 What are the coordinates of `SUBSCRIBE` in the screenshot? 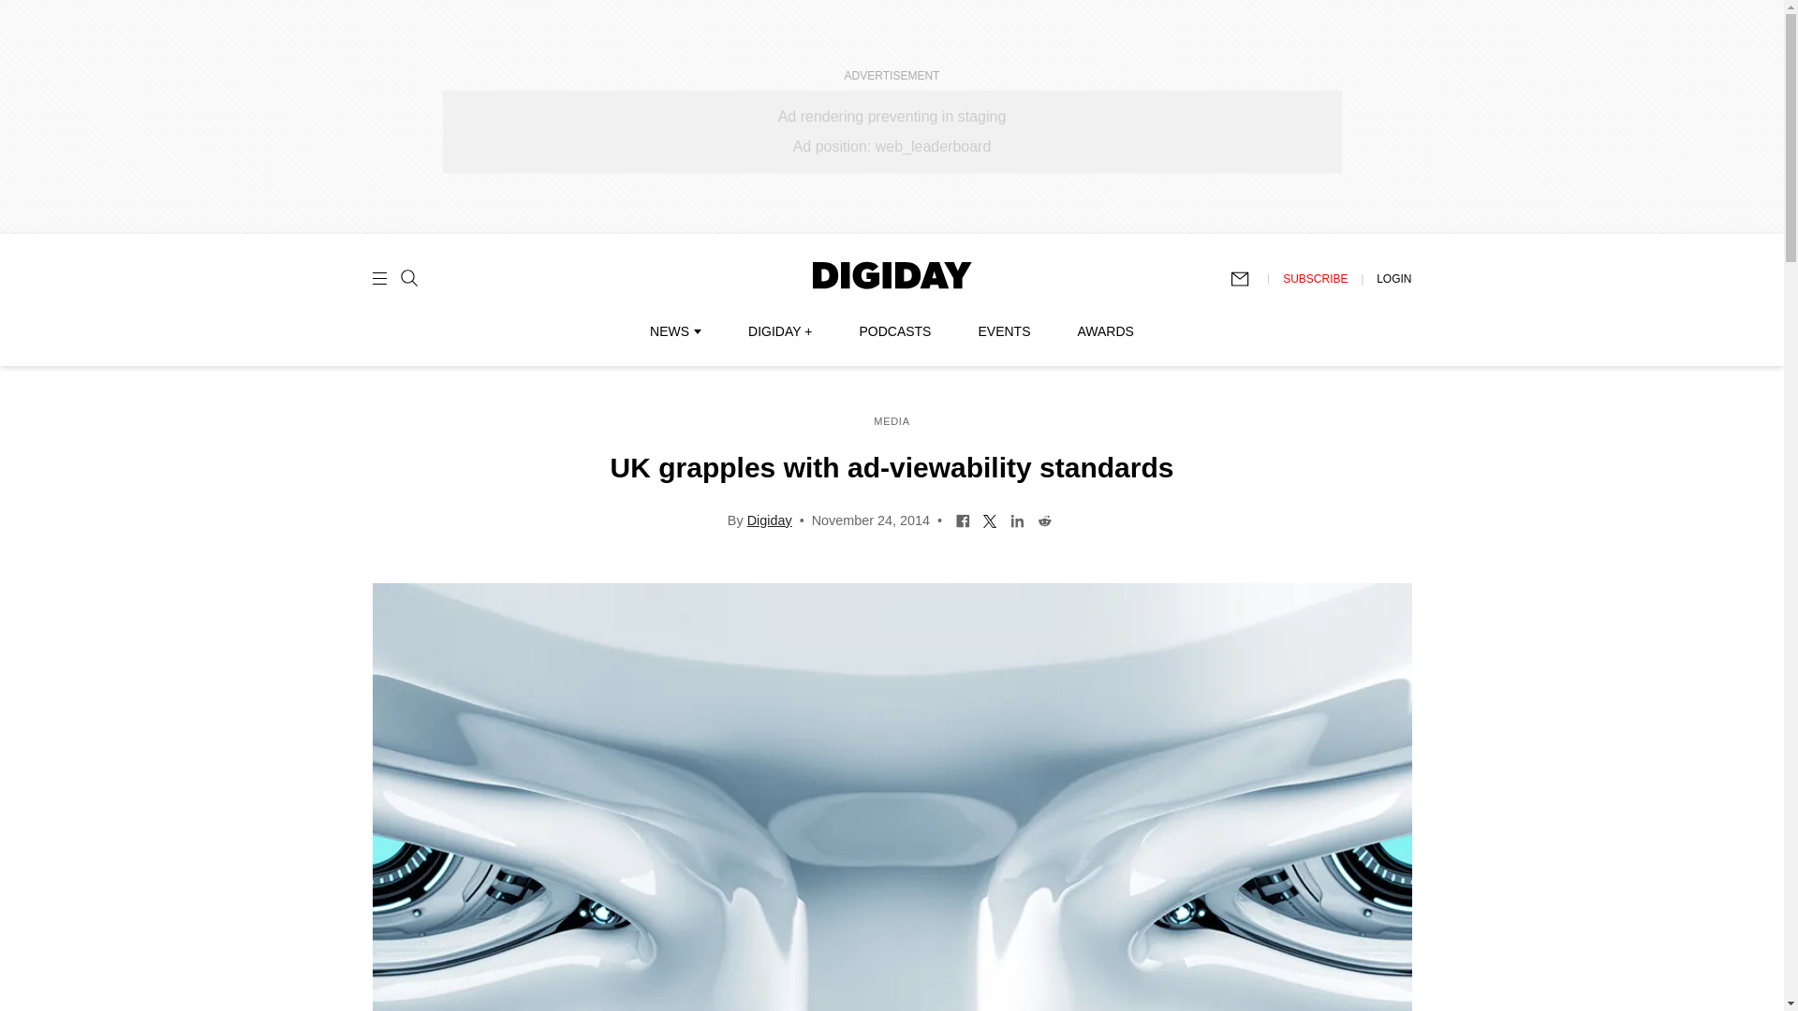 It's located at (1315, 278).